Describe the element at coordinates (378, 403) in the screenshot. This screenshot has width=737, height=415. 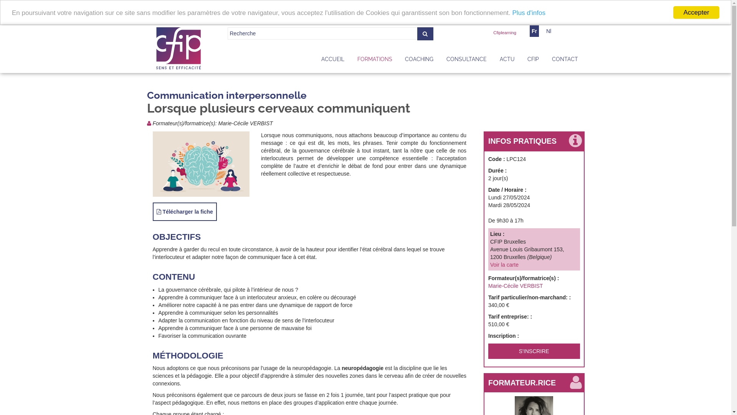
I see `CFIP` at that location.